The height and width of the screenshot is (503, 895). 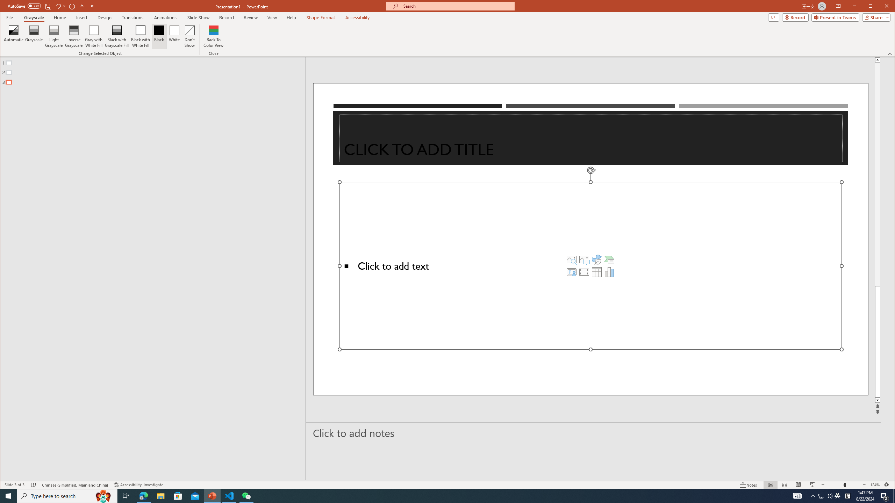 What do you see at coordinates (838, 6) in the screenshot?
I see `Ribbon Display Options` at bounding box center [838, 6].